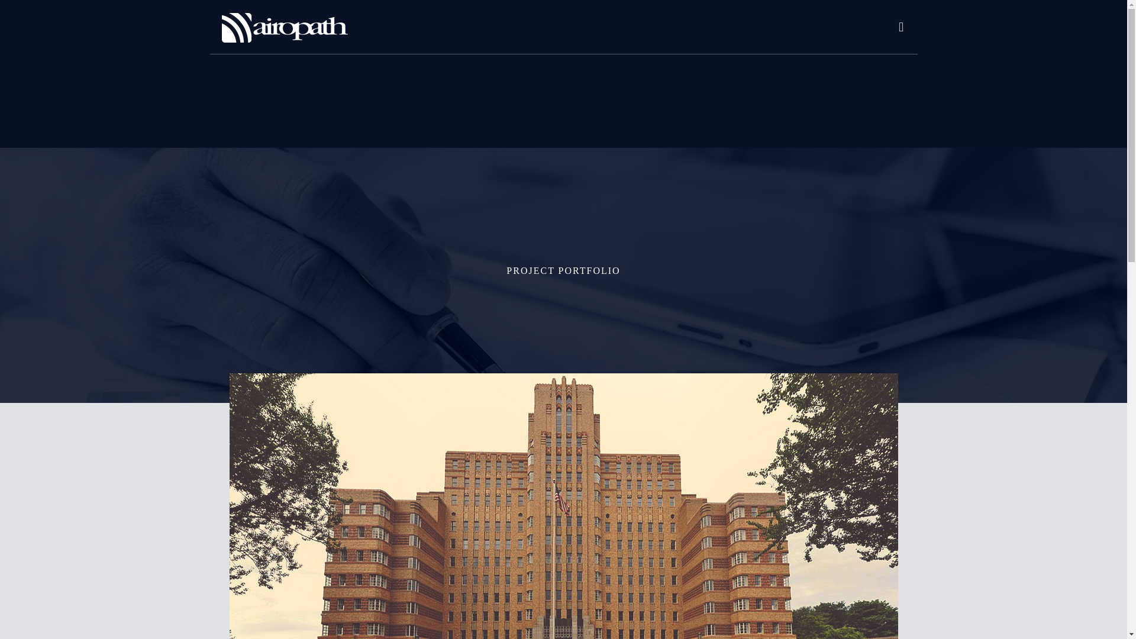  What do you see at coordinates (576, 622) in the screenshot?
I see `LinkedIn` at bounding box center [576, 622].